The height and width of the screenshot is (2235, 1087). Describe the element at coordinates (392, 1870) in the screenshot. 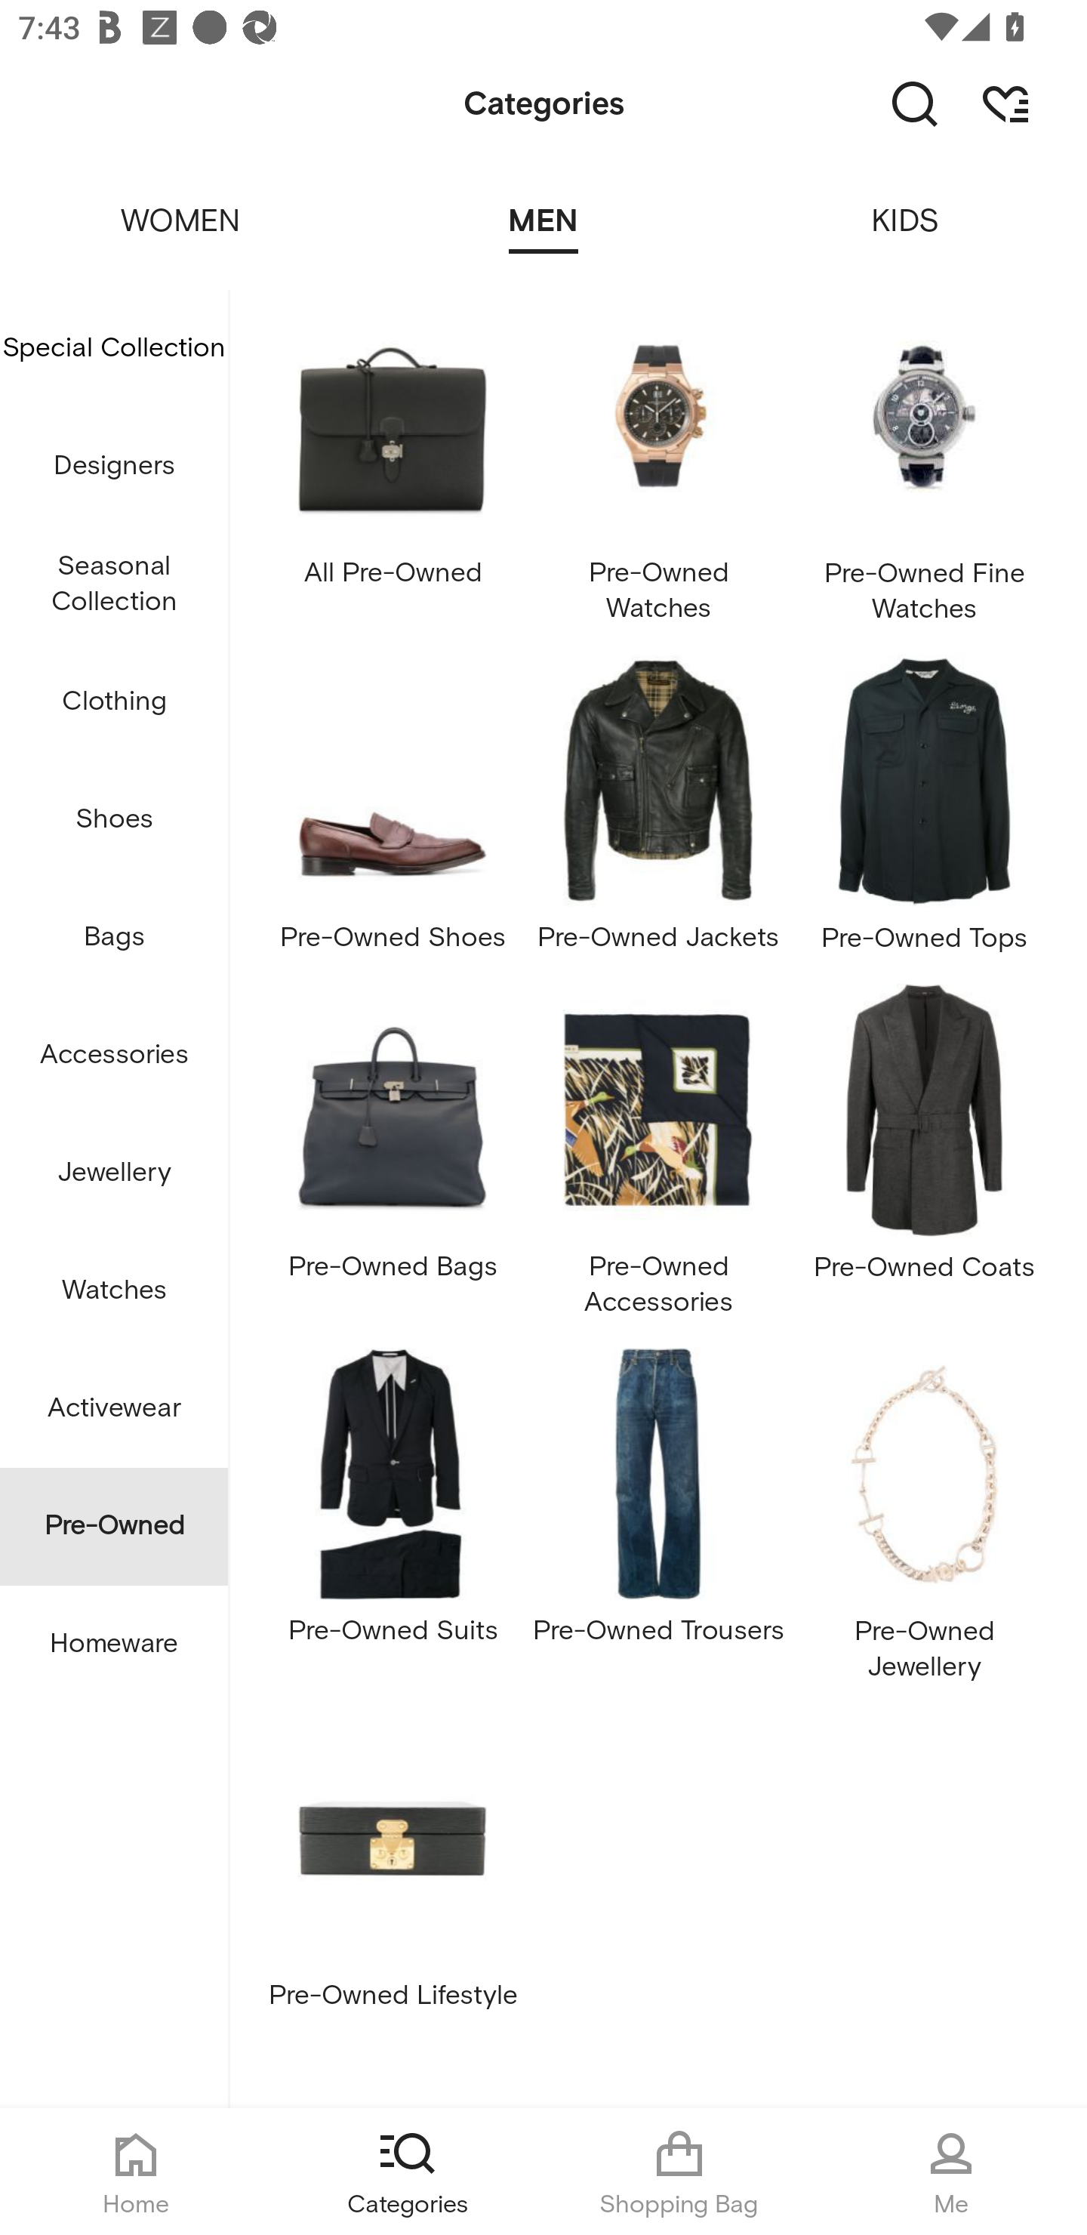

I see `Pre-Owned Lifestyle` at that location.